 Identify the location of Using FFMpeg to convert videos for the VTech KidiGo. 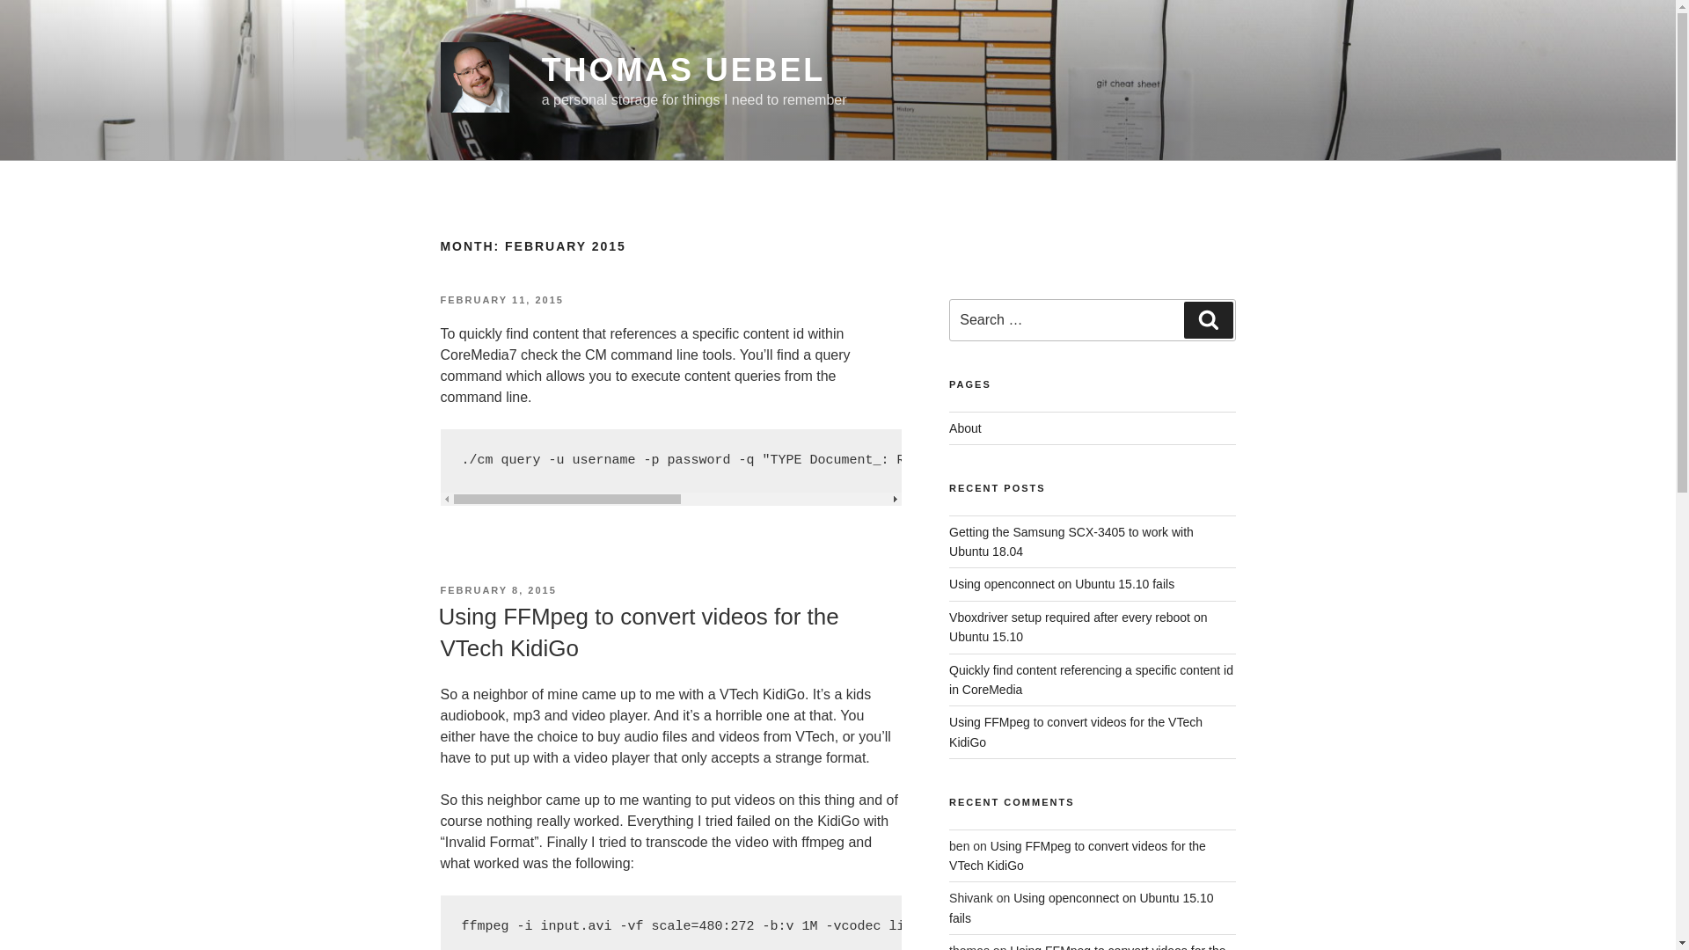
(1077, 855).